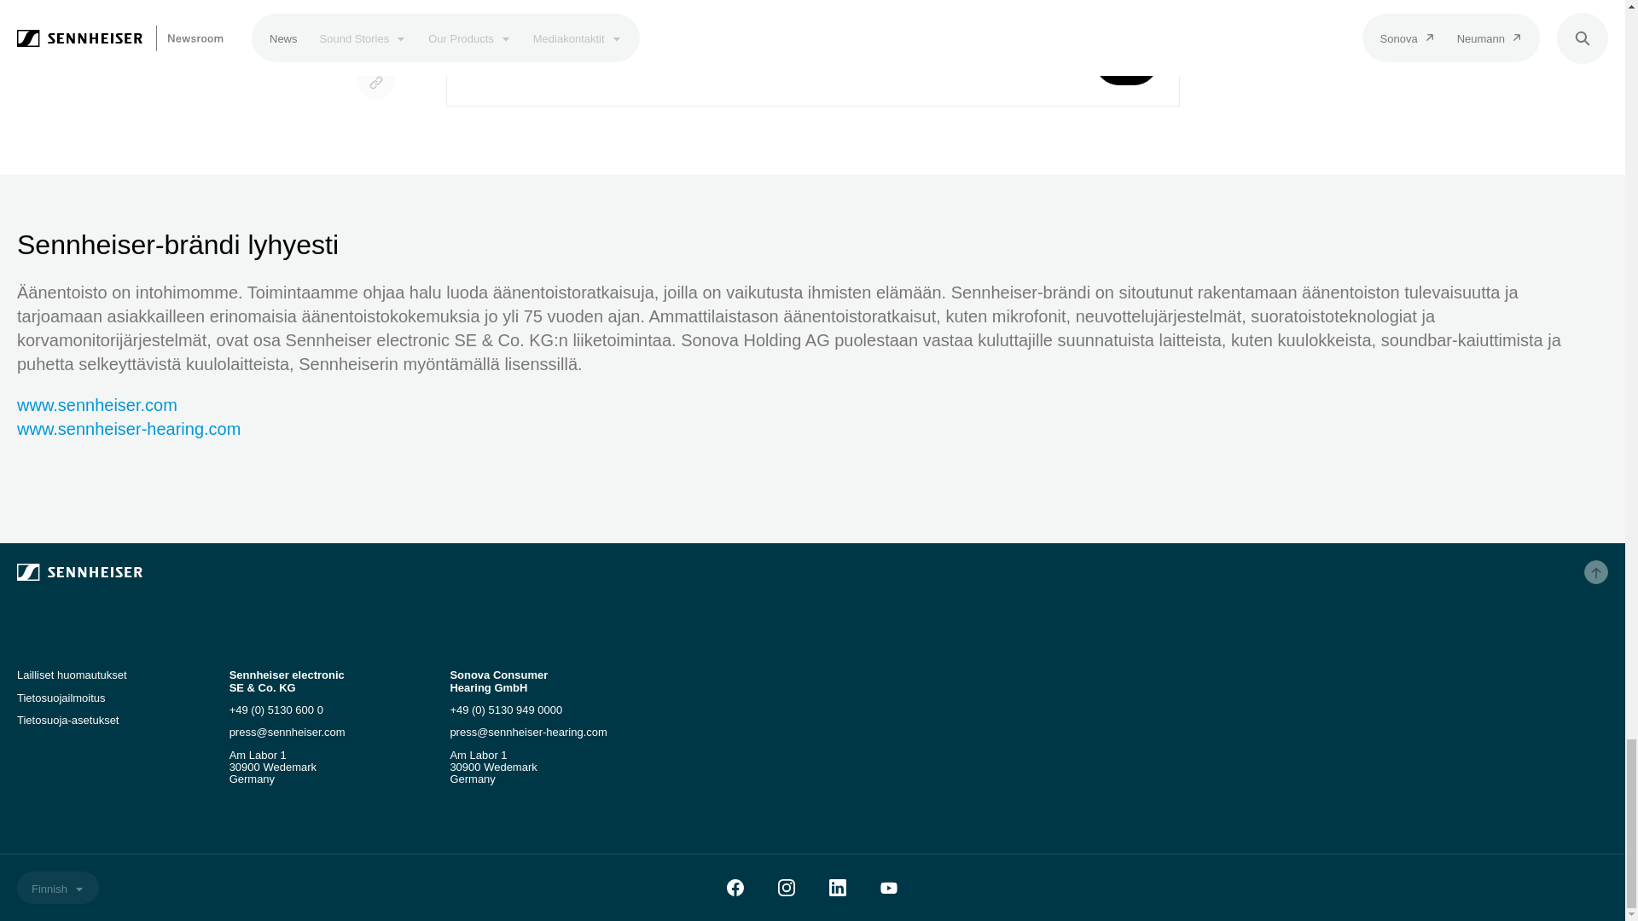 The height and width of the screenshot is (921, 1638). What do you see at coordinates (888, 887) in the screenshot?
I see `Youtube` at bounding box center [888, 887].